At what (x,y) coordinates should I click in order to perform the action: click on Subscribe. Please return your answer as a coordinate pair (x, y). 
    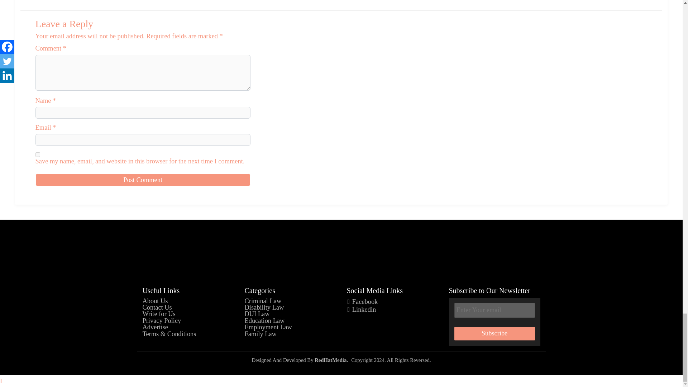
    Looking at the image, I should click on (494, 333).